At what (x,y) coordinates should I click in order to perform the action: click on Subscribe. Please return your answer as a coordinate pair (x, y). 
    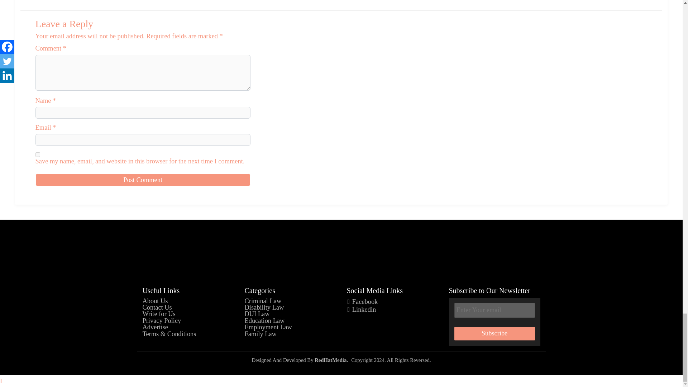
    Looking at the image, I should click on (494, 333).